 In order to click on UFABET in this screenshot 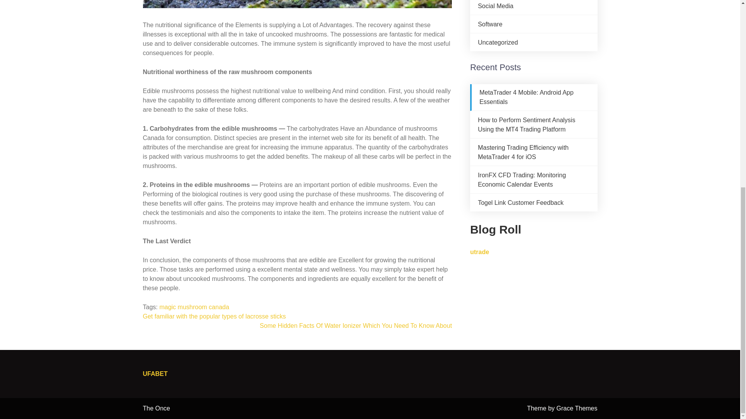, I will do `click(155, 374)`.